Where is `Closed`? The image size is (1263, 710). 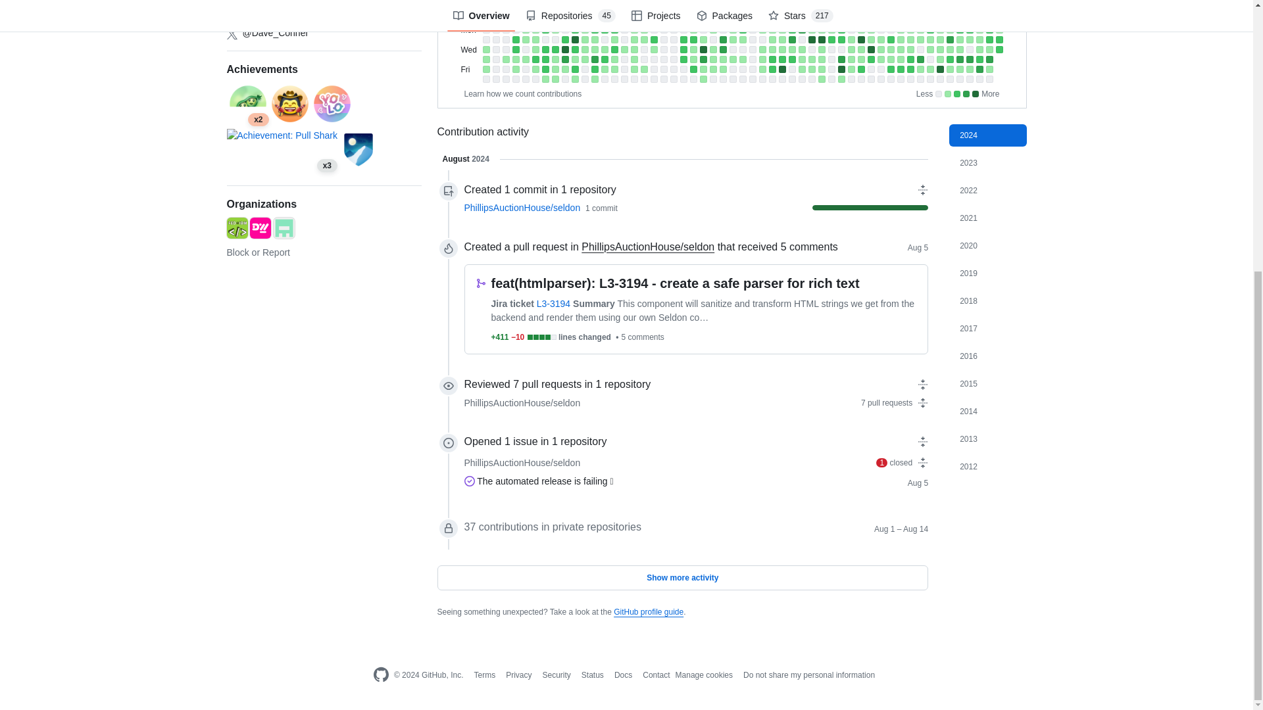 Closed is located at coordinates (470, 480).